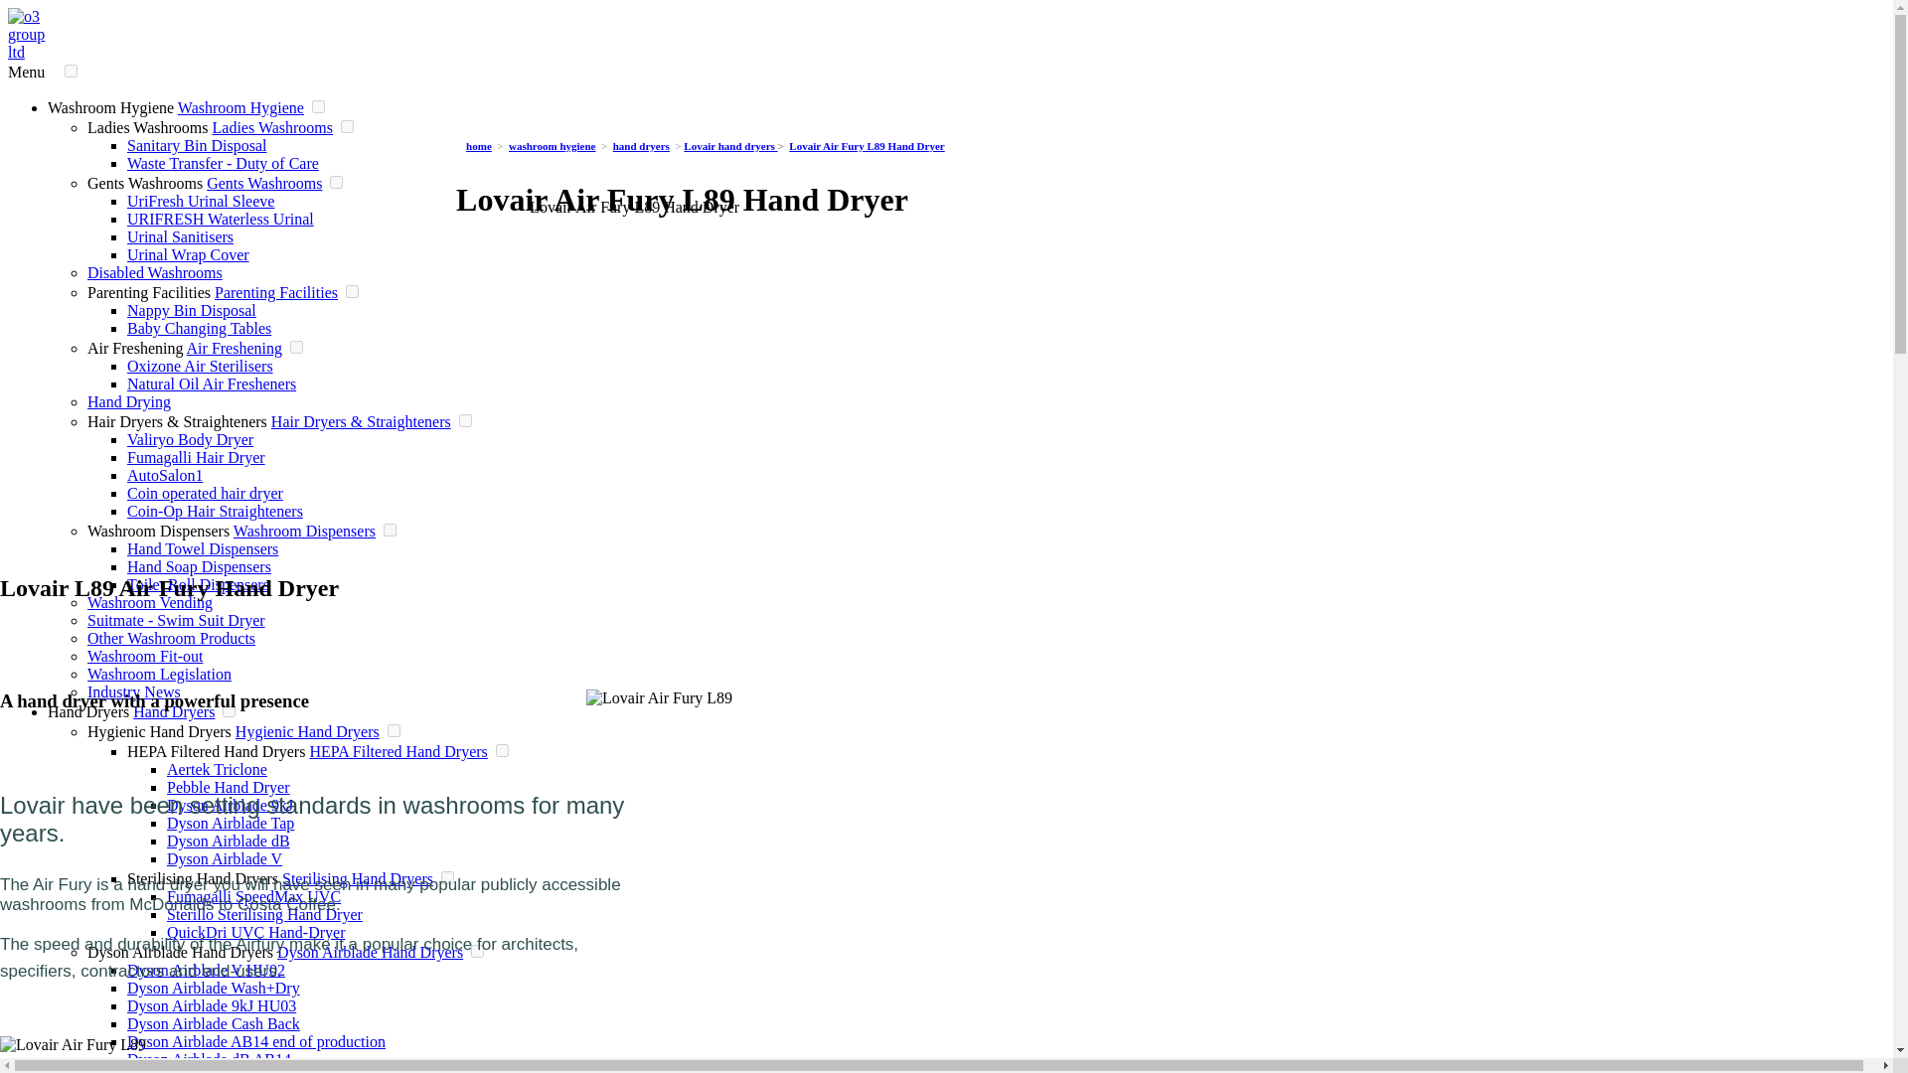 The image size is (1908, 1073). I want to click on Ladies Washrooms, so click(272, 127).